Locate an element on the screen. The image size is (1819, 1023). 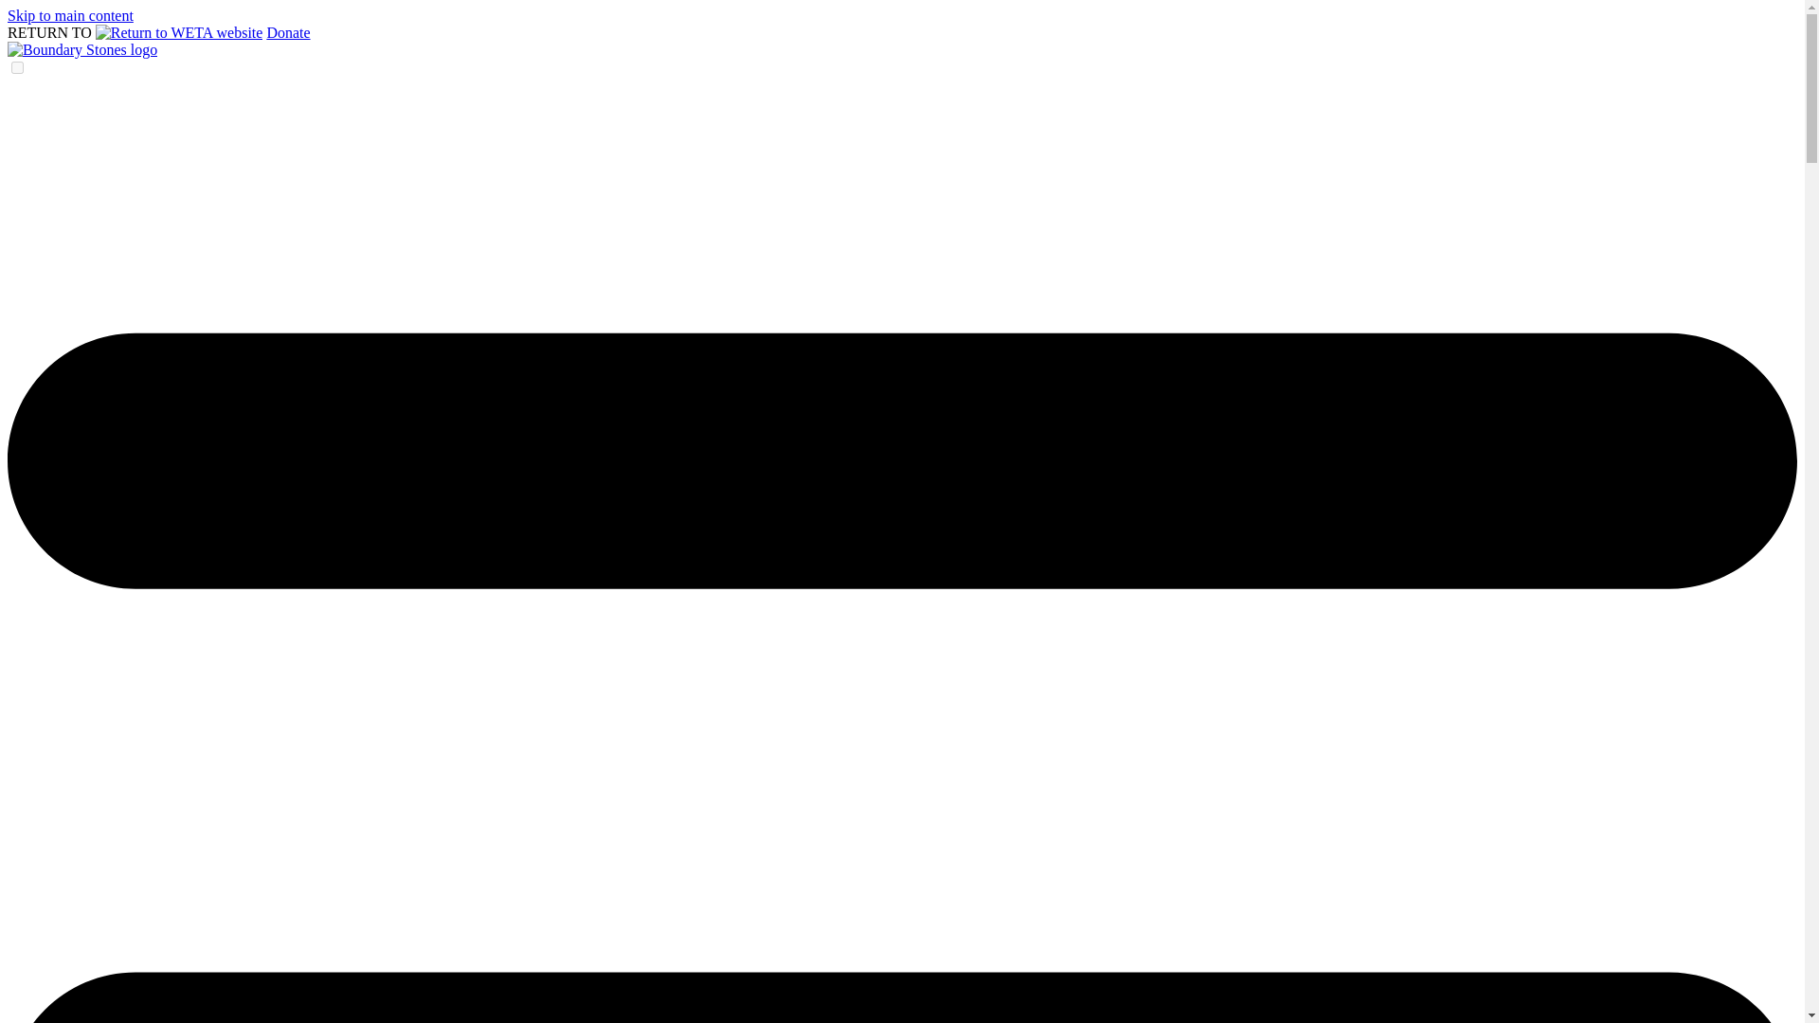
expanded is located at coordinates (17, 66).